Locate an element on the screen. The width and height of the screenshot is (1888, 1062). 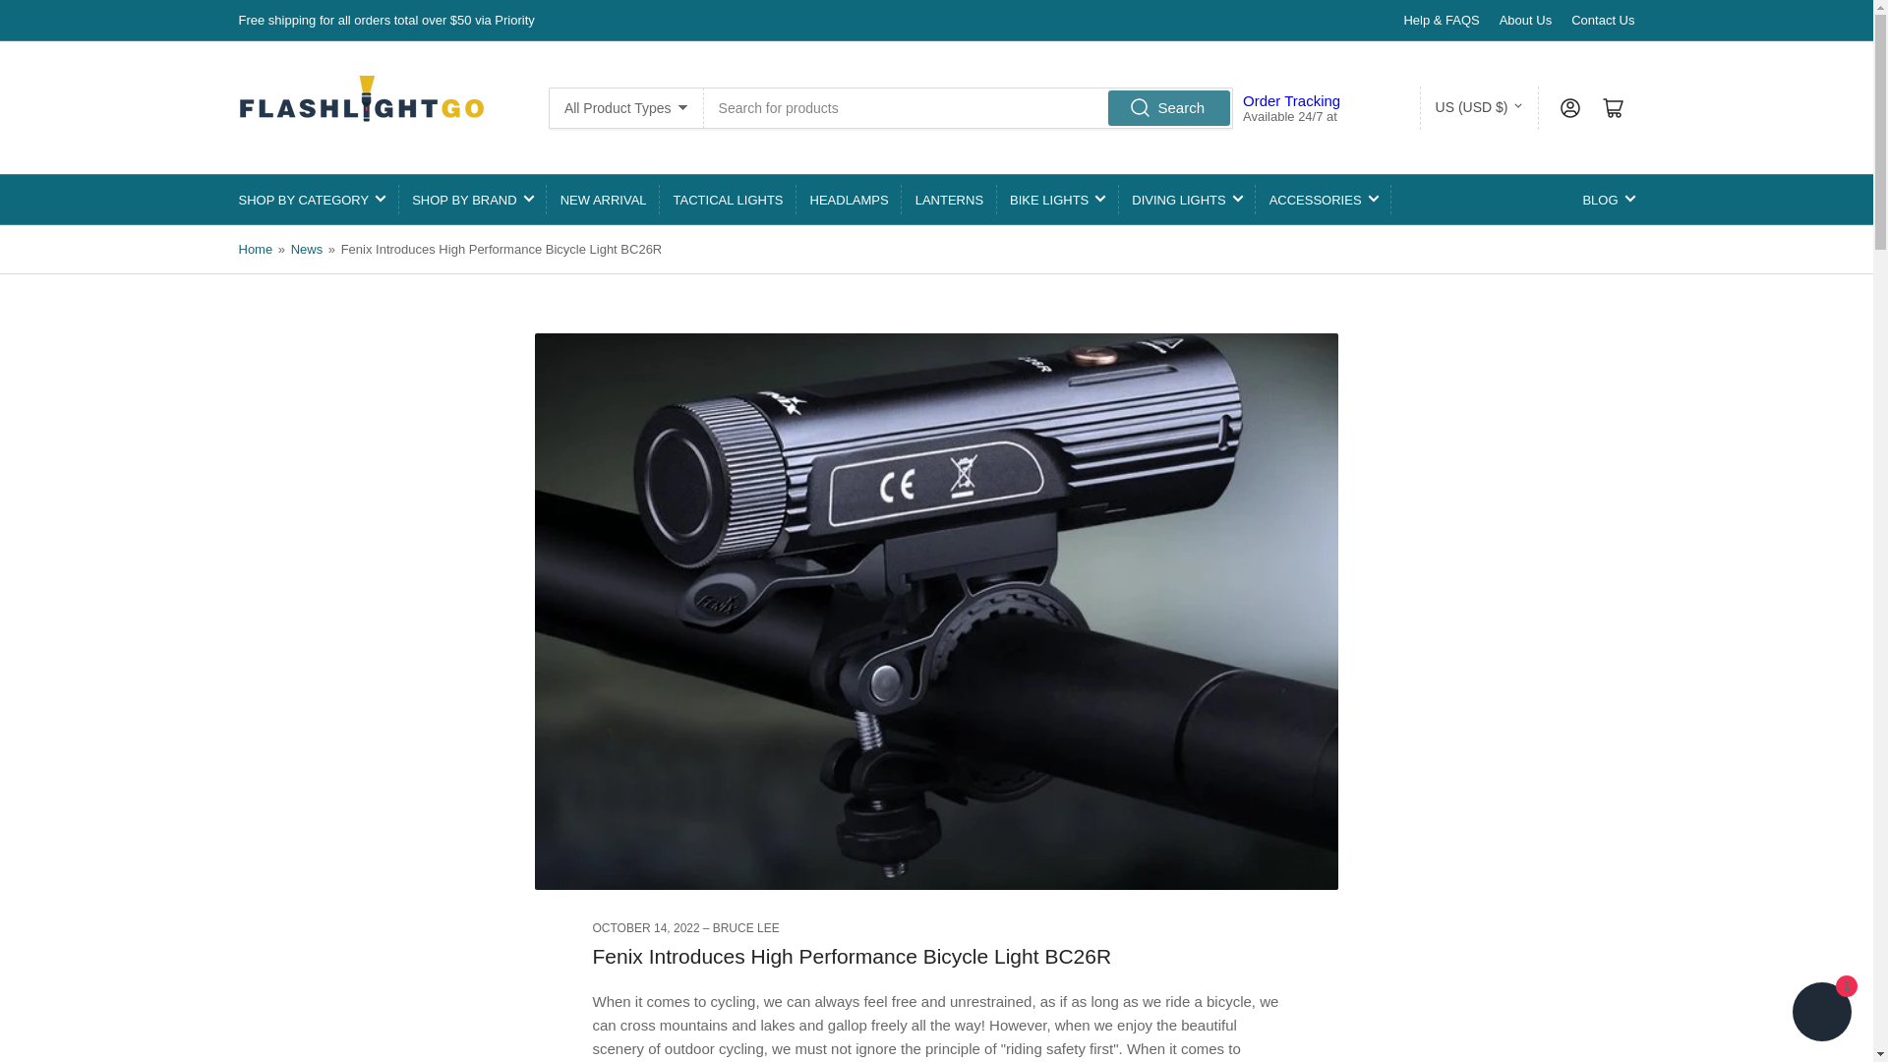
About Us is located at coordinates (1525, 20).